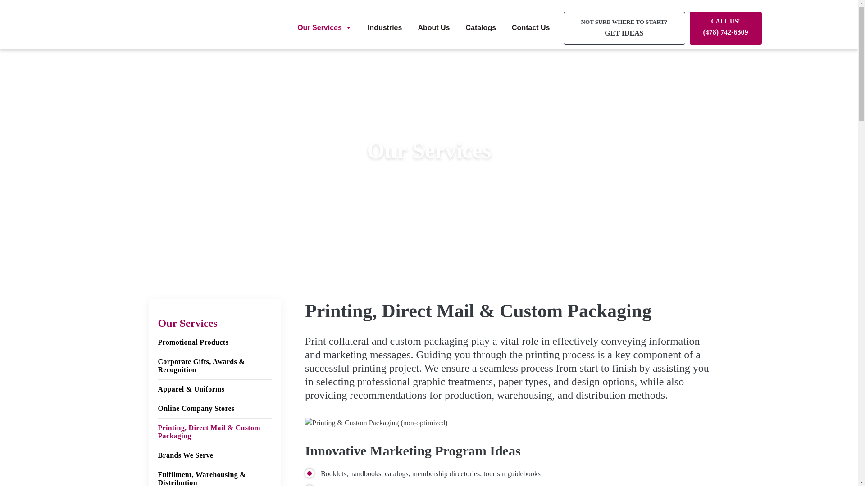 Image resolution: width=865 pixels, height=486 pixels. What do you see at coordinates (324, 28) in the screenshot?
I see `Our Services` at bounding box center [324, 28].